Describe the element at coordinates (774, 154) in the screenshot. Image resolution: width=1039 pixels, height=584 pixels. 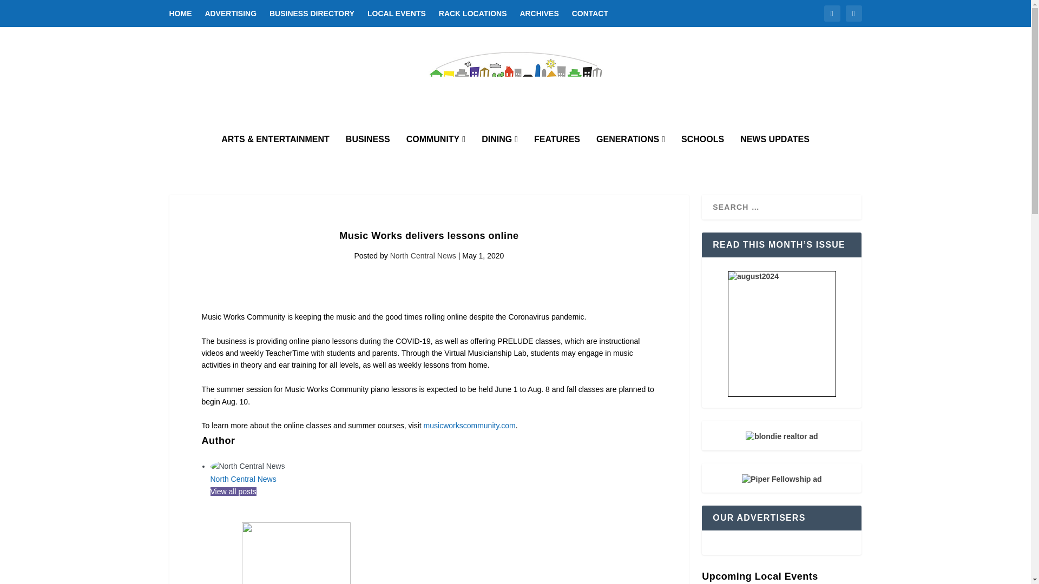
I see `NEWS UPDATES` at that location.